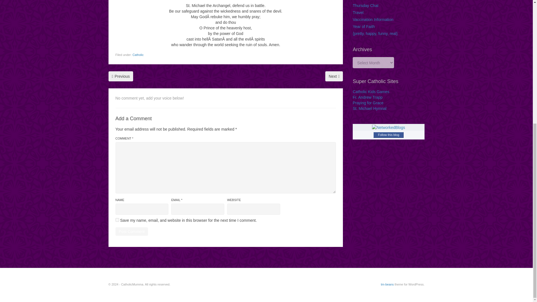 The image size is (537, 302). What do you see at coordinates (368, 97) in the screenshot?
I see `Fr. Andrew Trapp` at bounding box center [368, 97].